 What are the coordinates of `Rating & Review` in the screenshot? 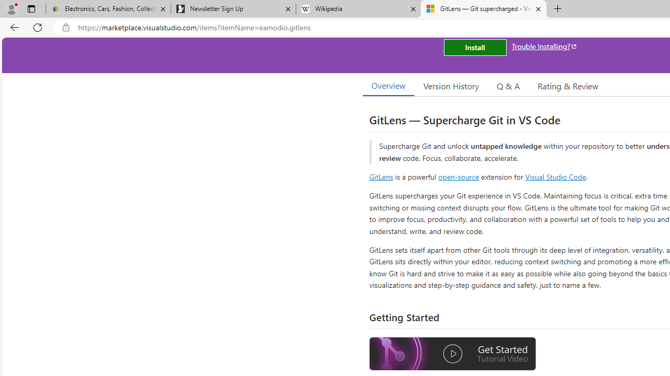 It's located at (567, 86).